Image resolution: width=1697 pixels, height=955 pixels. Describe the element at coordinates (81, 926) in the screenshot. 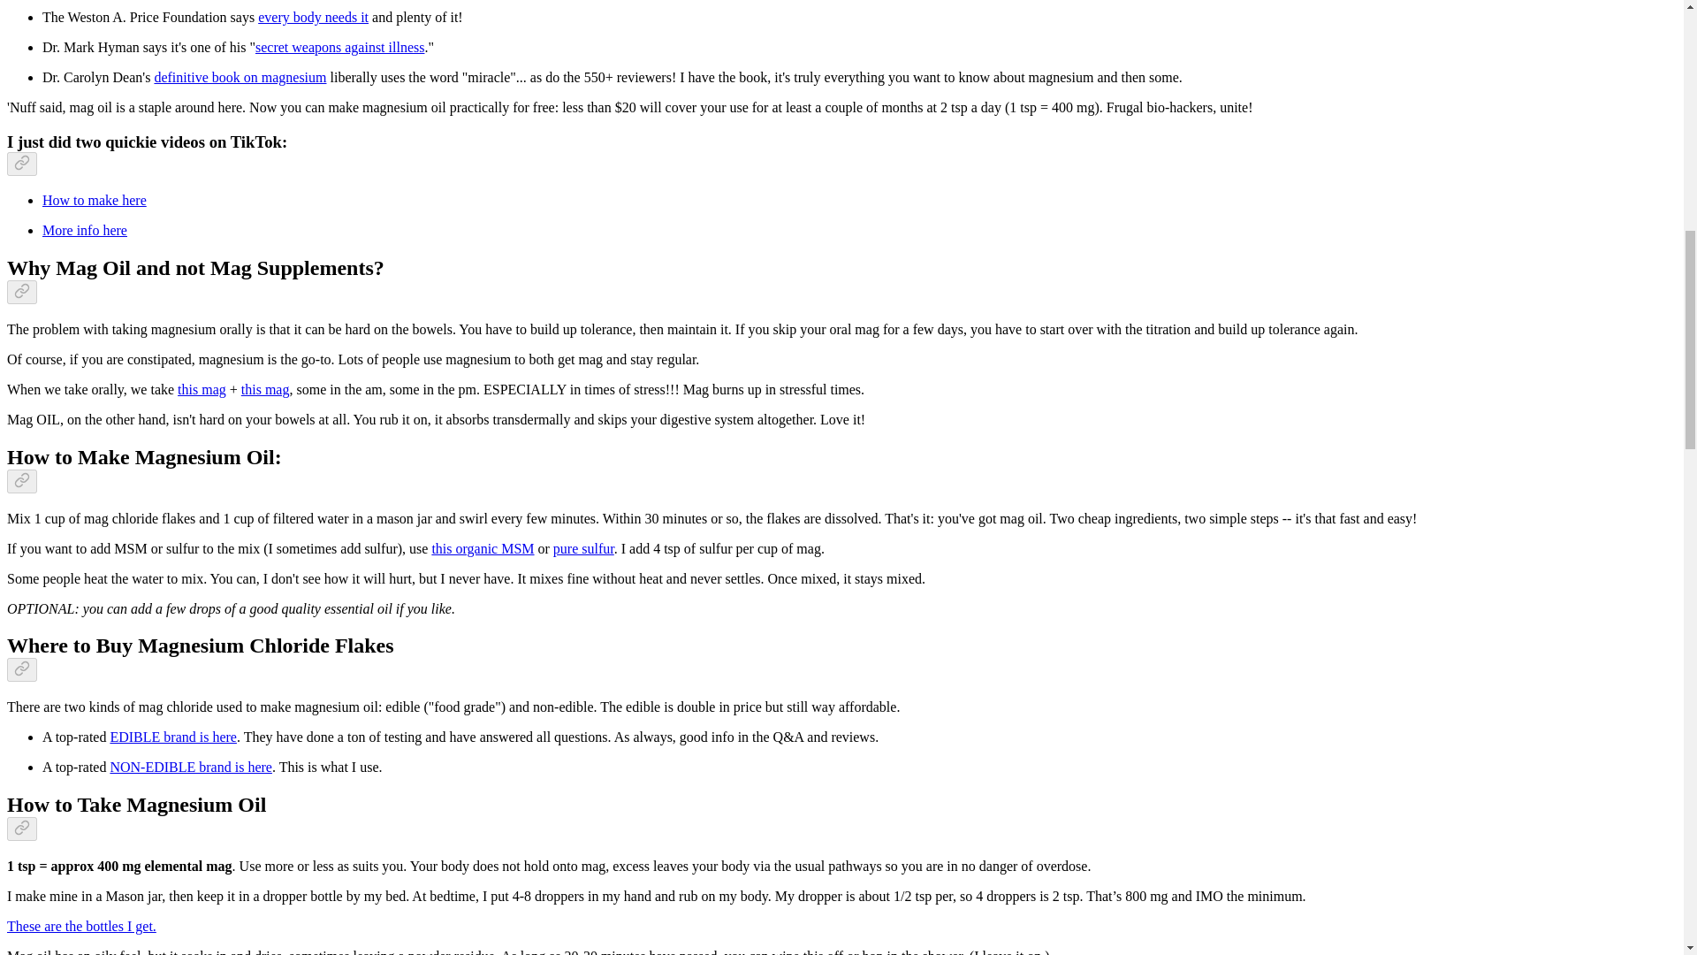

I see `These are the bottles I get.` at that location.